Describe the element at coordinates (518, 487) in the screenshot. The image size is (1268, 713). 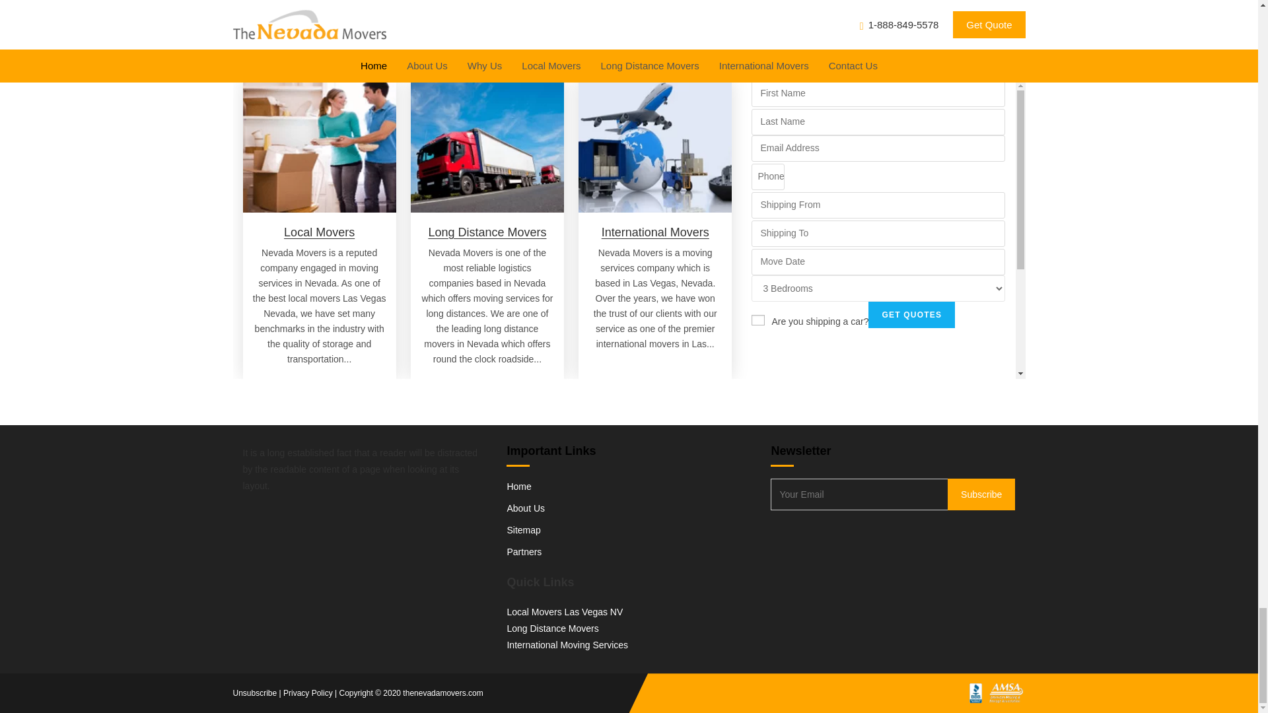
I see `Home` at that location.